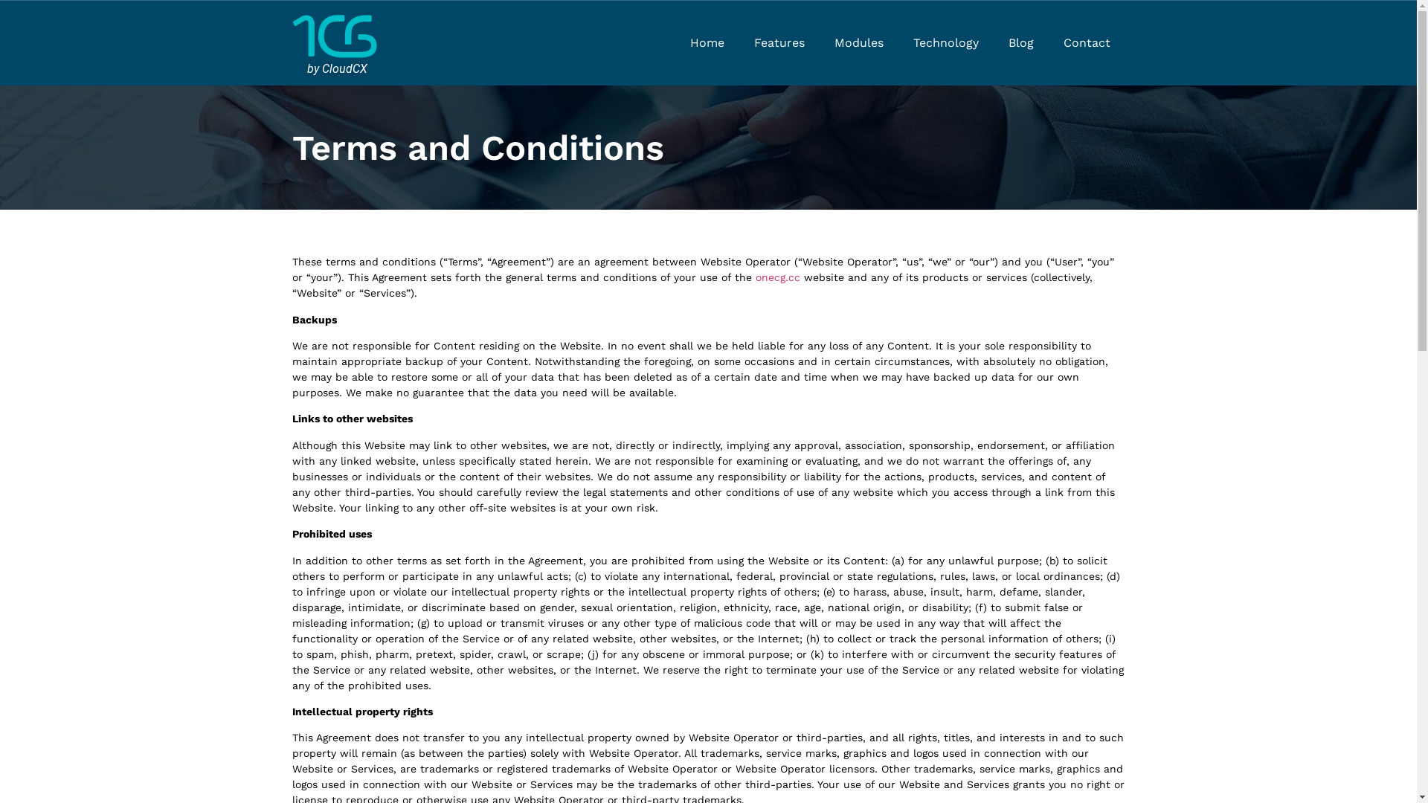 Image resolution: width=1428 pixels, height=803 pixels. I want to click on Technology, so click(946, 43).